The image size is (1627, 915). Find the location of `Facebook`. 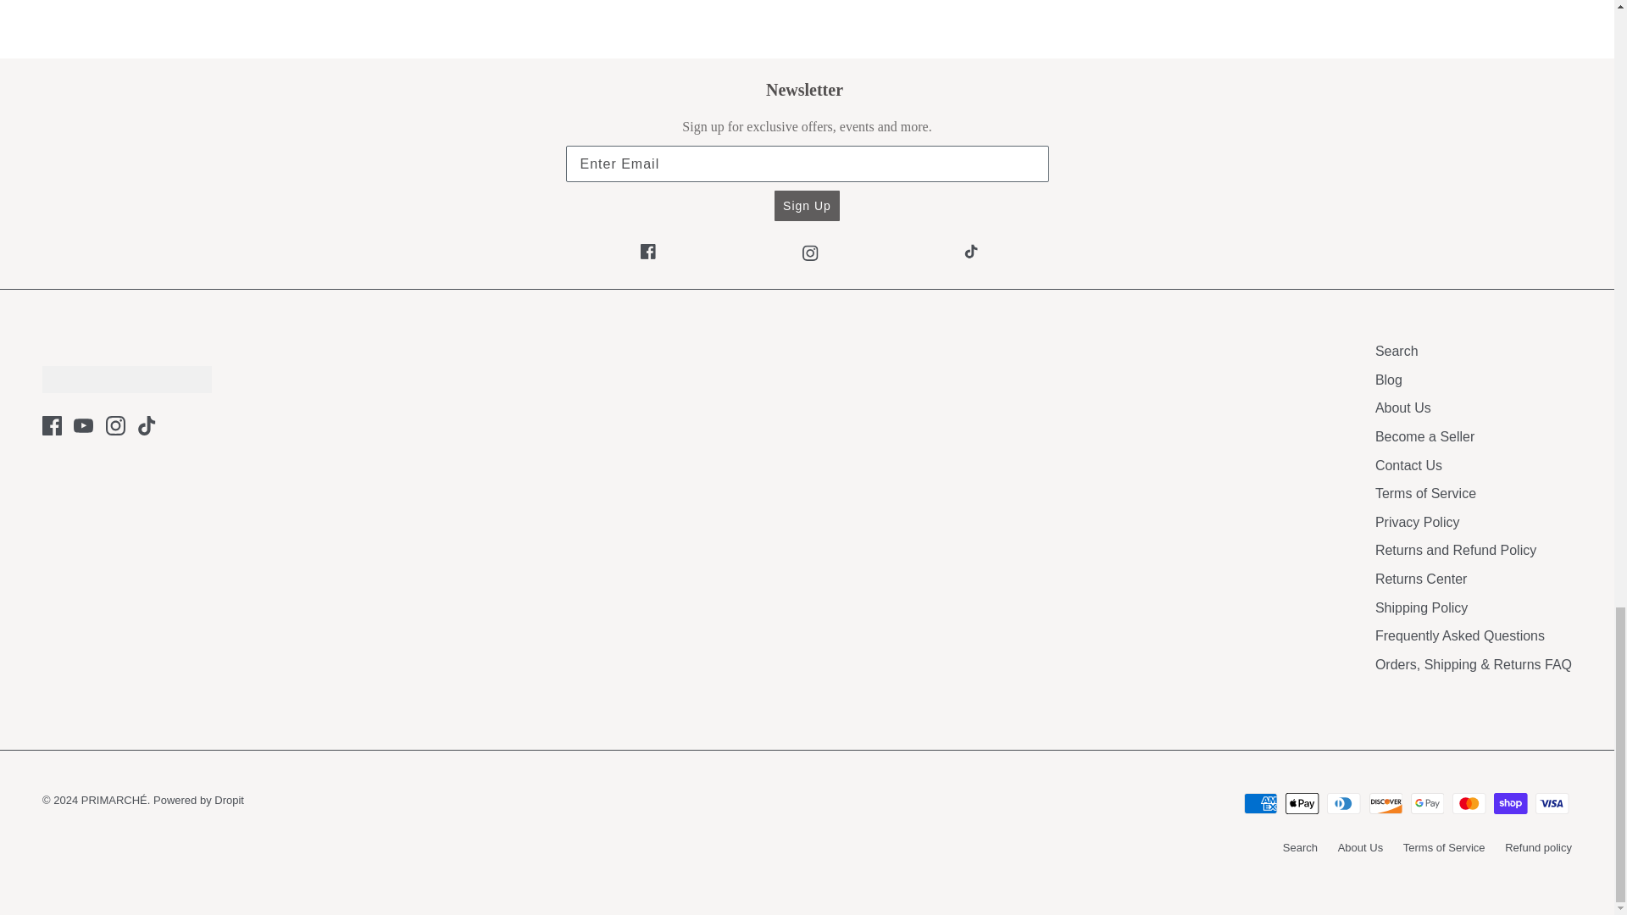

Facebook is located at coordinates (51, 425).